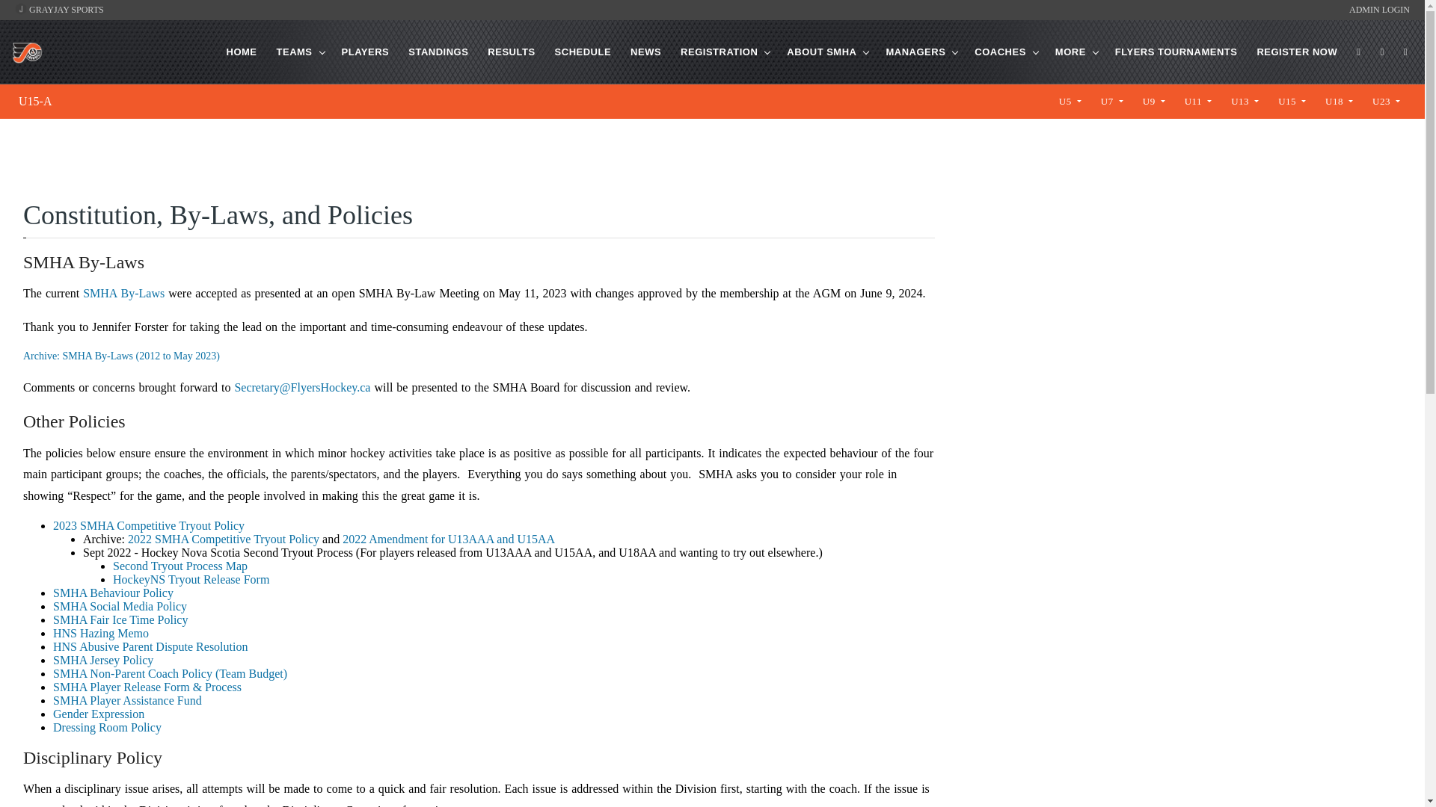 The width and height of the screenshot is (1436, 807). What do you see at coordinates (719, 52) in the screenshot?
I see `REGISTRATION` at bounding box center [719, 52].